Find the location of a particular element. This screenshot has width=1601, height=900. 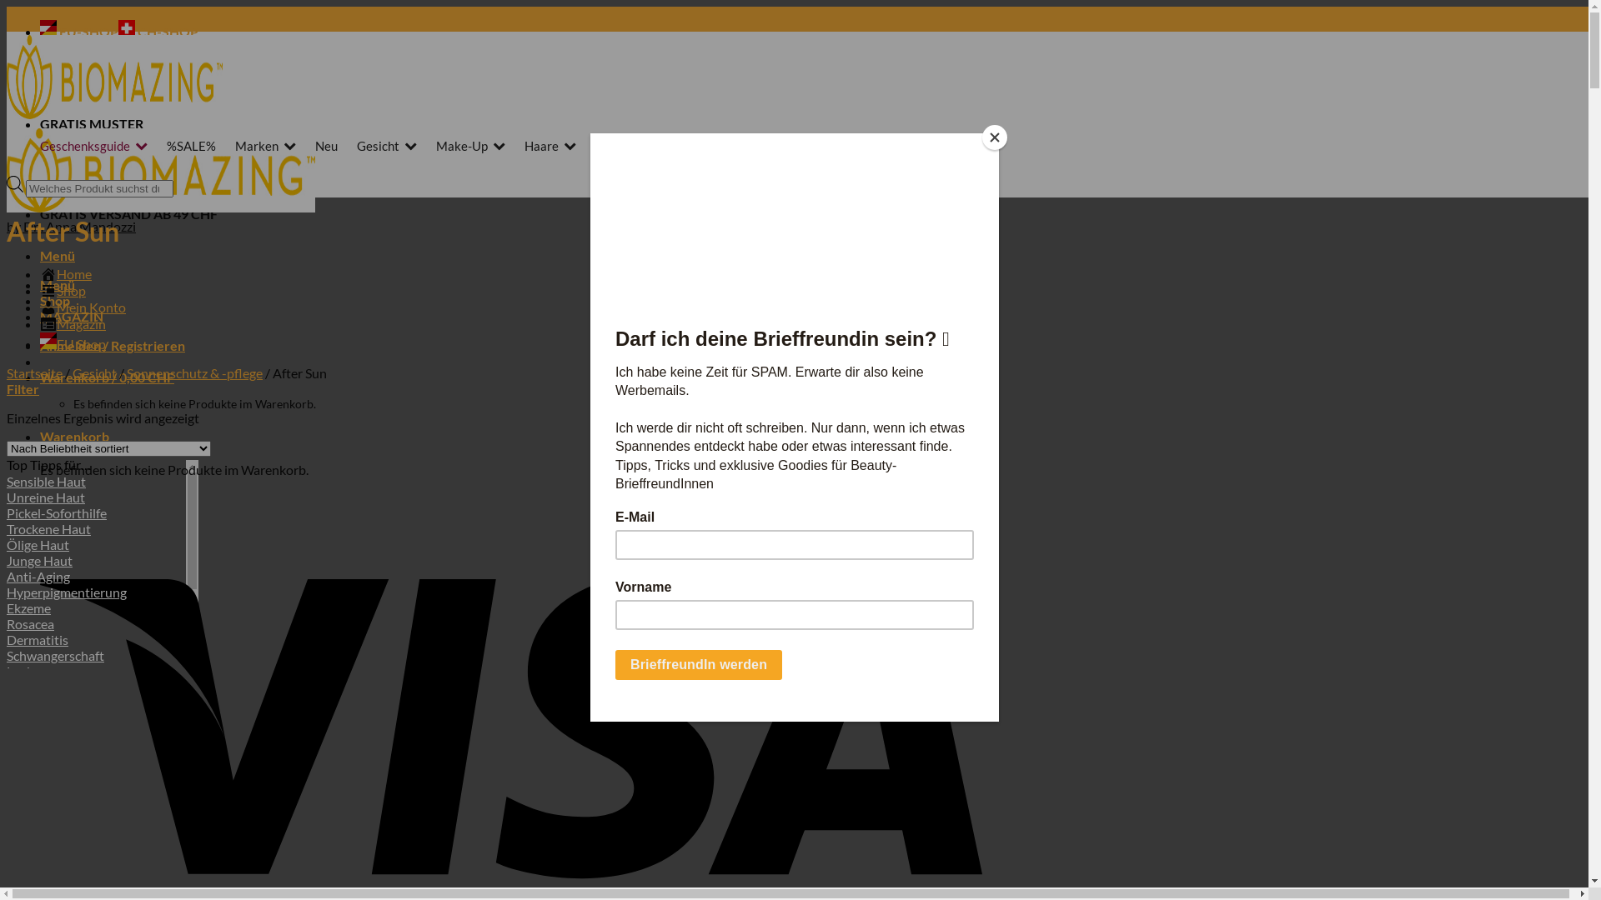

Gesicht is located at coordinates (387, 146).